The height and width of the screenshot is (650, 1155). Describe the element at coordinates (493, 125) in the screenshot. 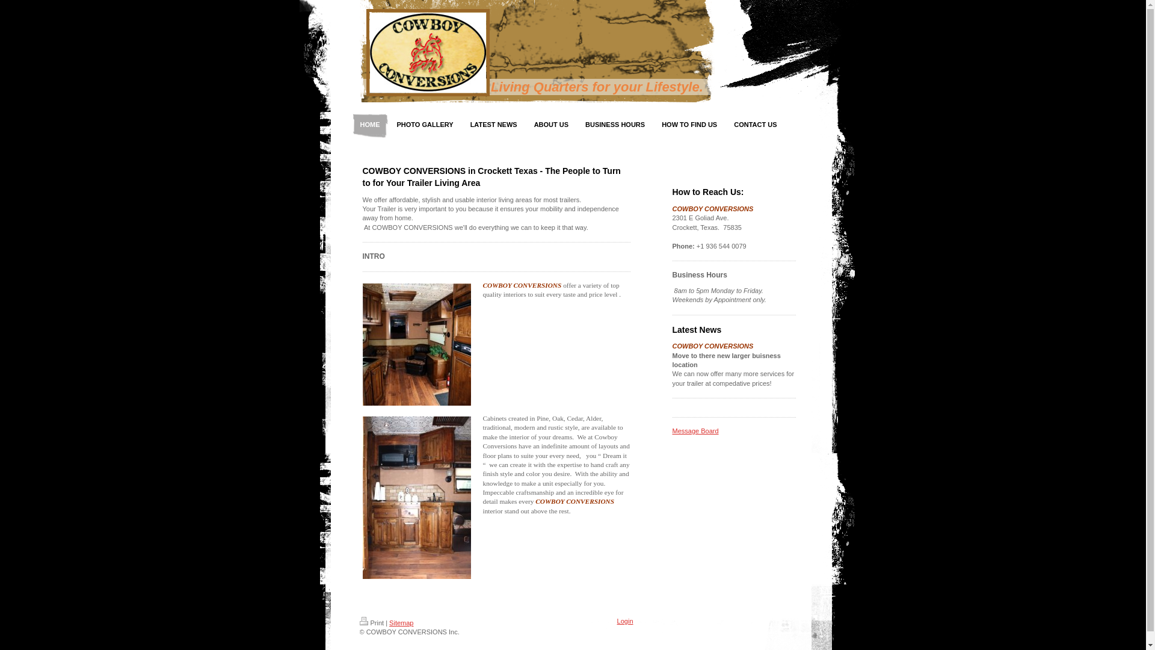

I see `LATEST NEWS` at that location.